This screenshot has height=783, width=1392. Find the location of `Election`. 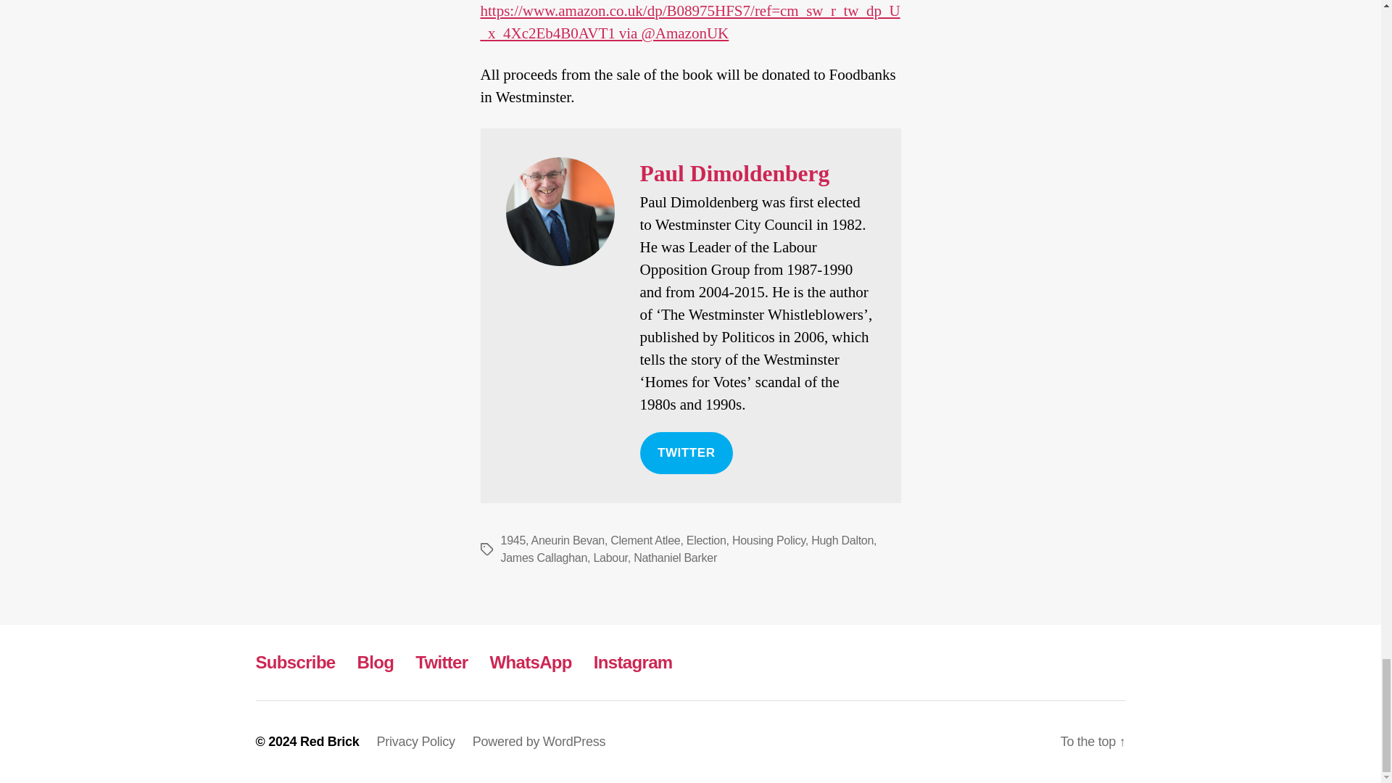

Election is located at coordinates (706, 539).